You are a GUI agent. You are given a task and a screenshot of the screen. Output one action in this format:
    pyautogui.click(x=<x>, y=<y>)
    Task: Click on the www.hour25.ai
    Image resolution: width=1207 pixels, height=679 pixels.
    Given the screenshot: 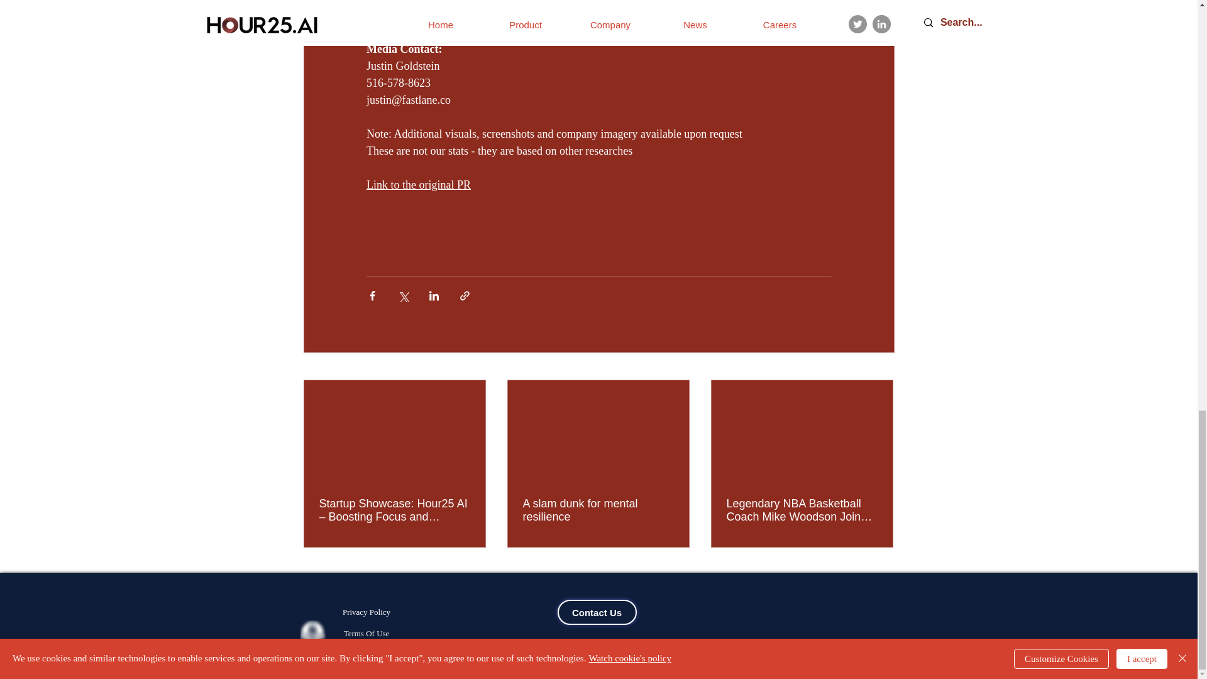 What is the action you would take?
    pyautogui.click(x=587, y=2)
    